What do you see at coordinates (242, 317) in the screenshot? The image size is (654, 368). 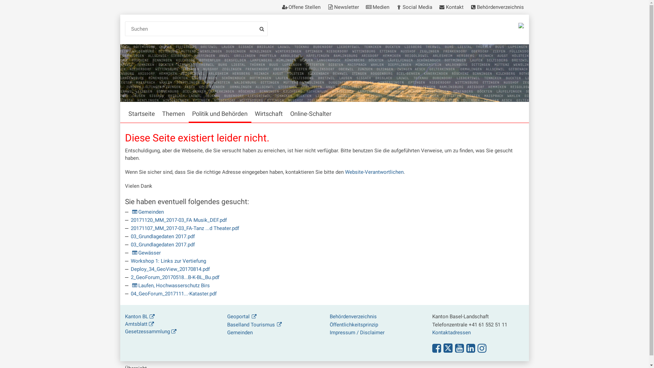 I see `Geoportal` at bounding box center [242, 317].